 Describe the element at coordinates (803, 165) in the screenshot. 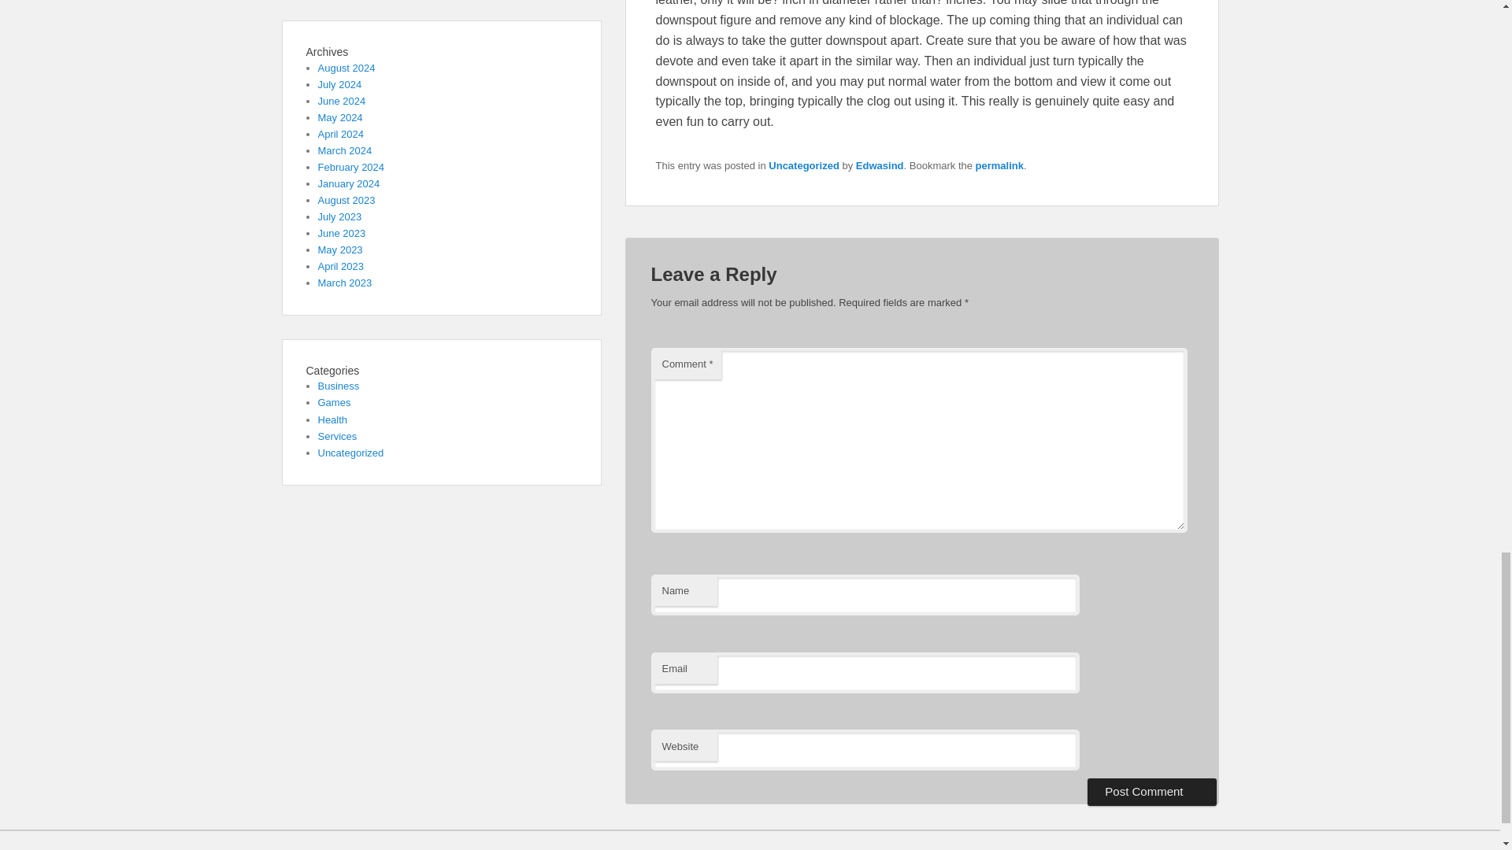

I see `Uncategorized` at that location.